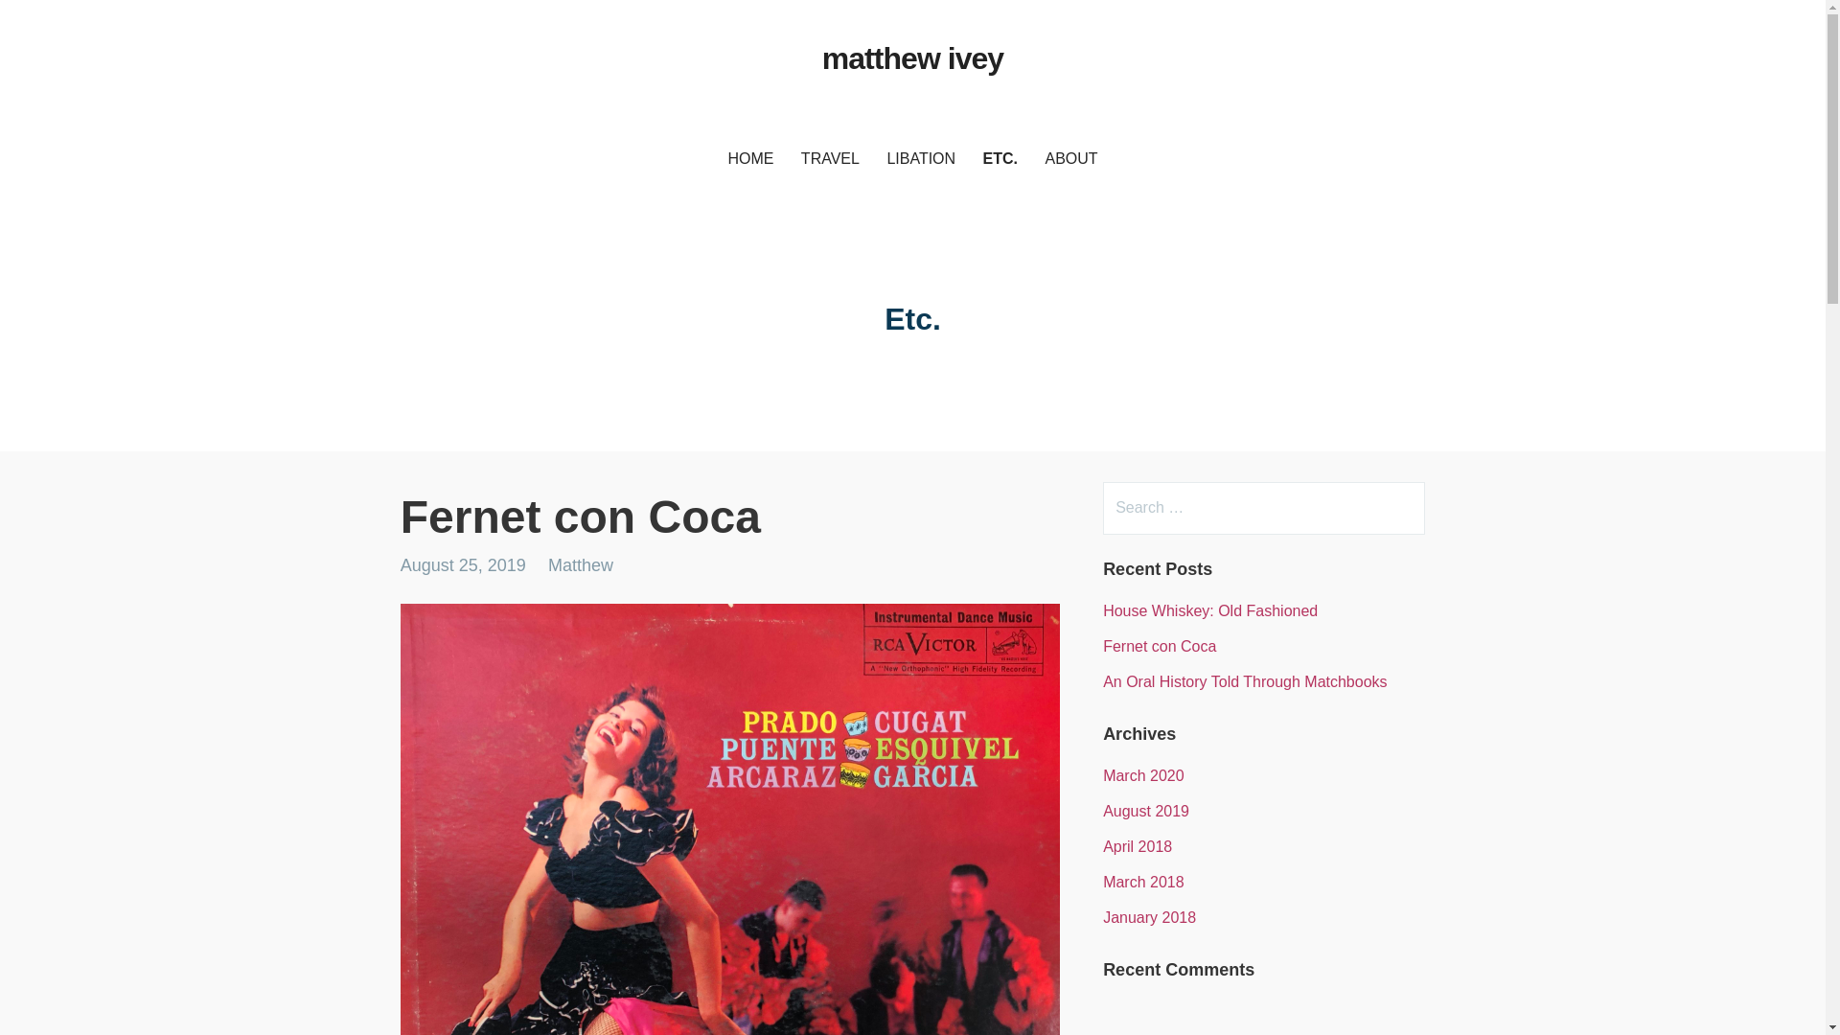  Describe the element at coordinates (1160, 646) in the screenshot. I see `Fernet con Coca` at that location.